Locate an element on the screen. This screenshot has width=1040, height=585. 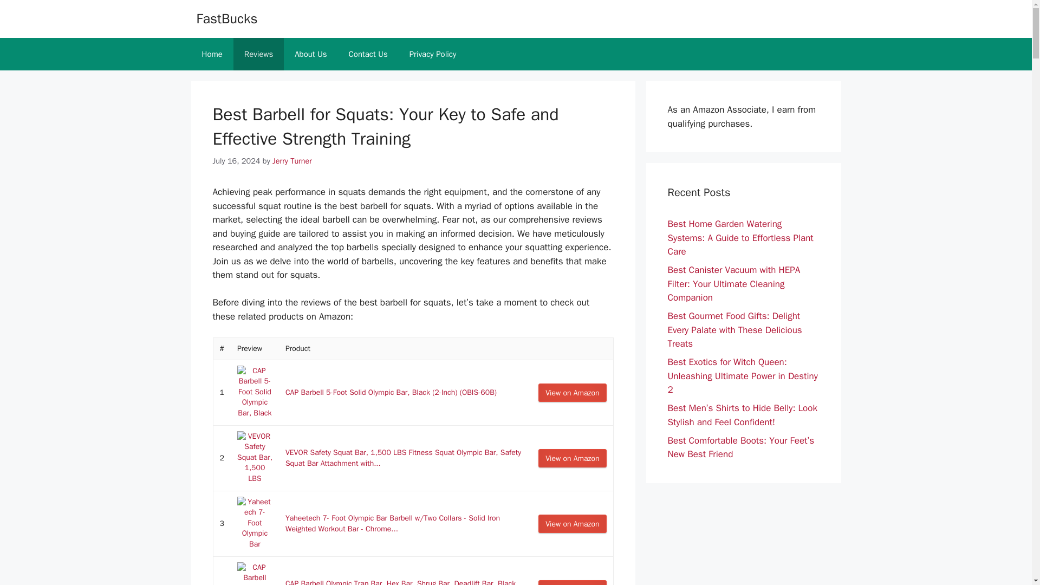
View on Amazon is located at coordinates (572, 583).